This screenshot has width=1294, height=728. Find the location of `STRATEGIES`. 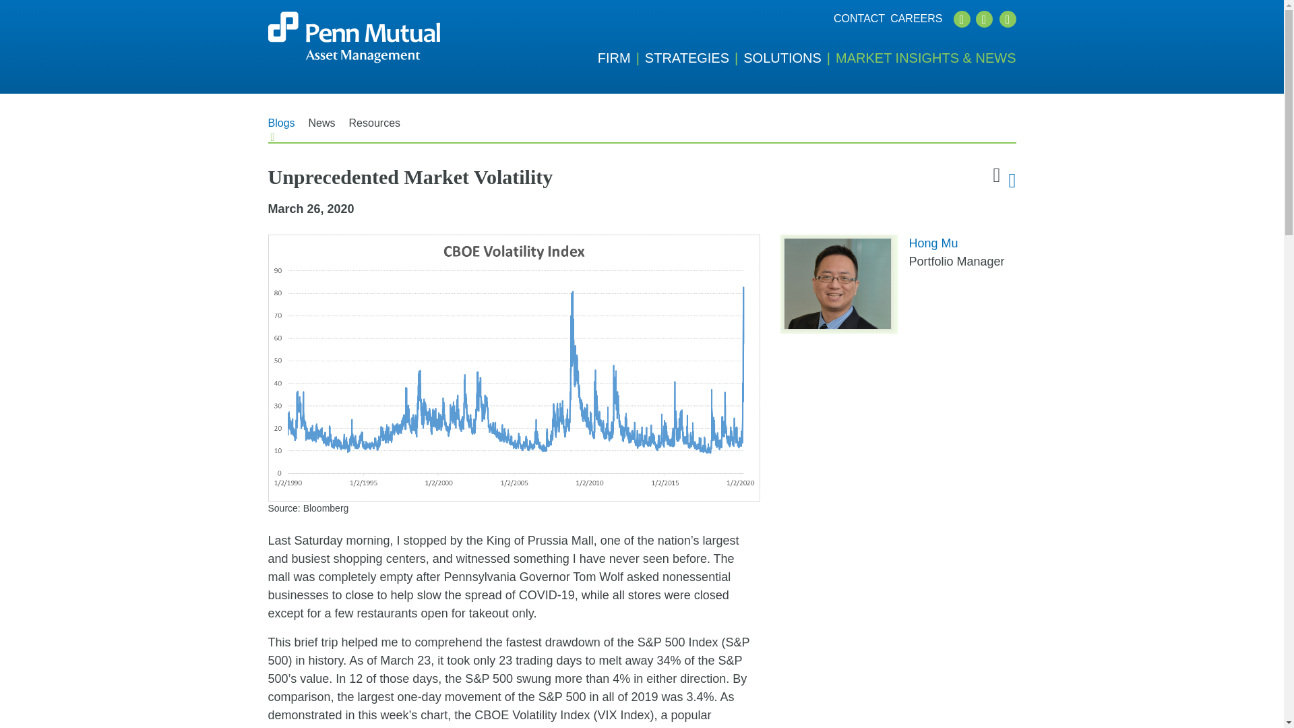

STRATEGIES is located at coordinates (694, 58).